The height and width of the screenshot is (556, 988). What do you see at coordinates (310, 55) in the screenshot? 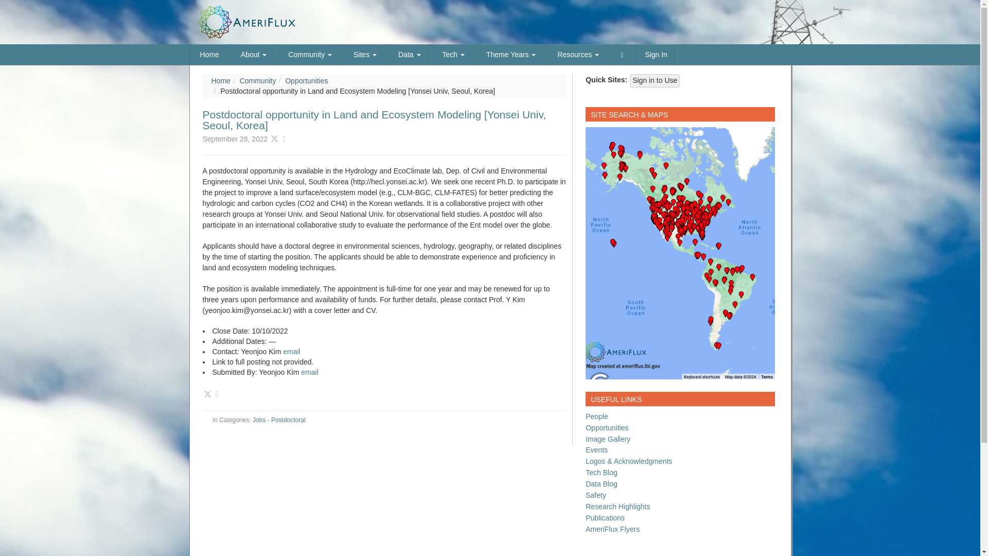
I see `Community` at bounding box center [310, 55].